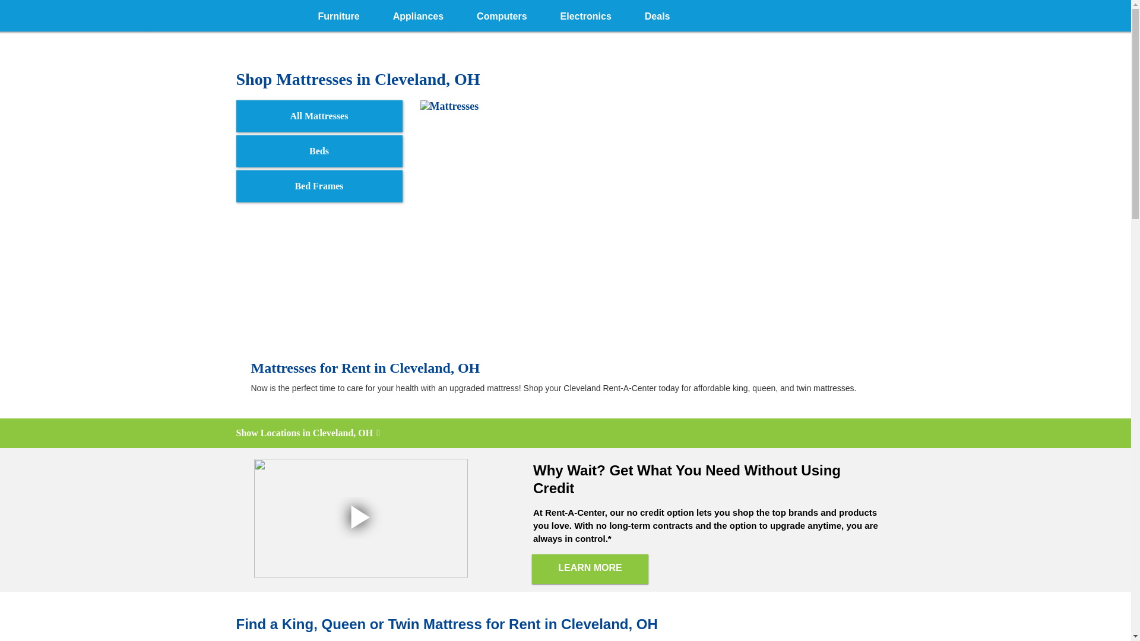 The width and height of the screenshot is (1140, 641). What do you see at coordinates (319, 186) in the screenshot?
I see `Bed Frames` at bounding box center [319, 186].